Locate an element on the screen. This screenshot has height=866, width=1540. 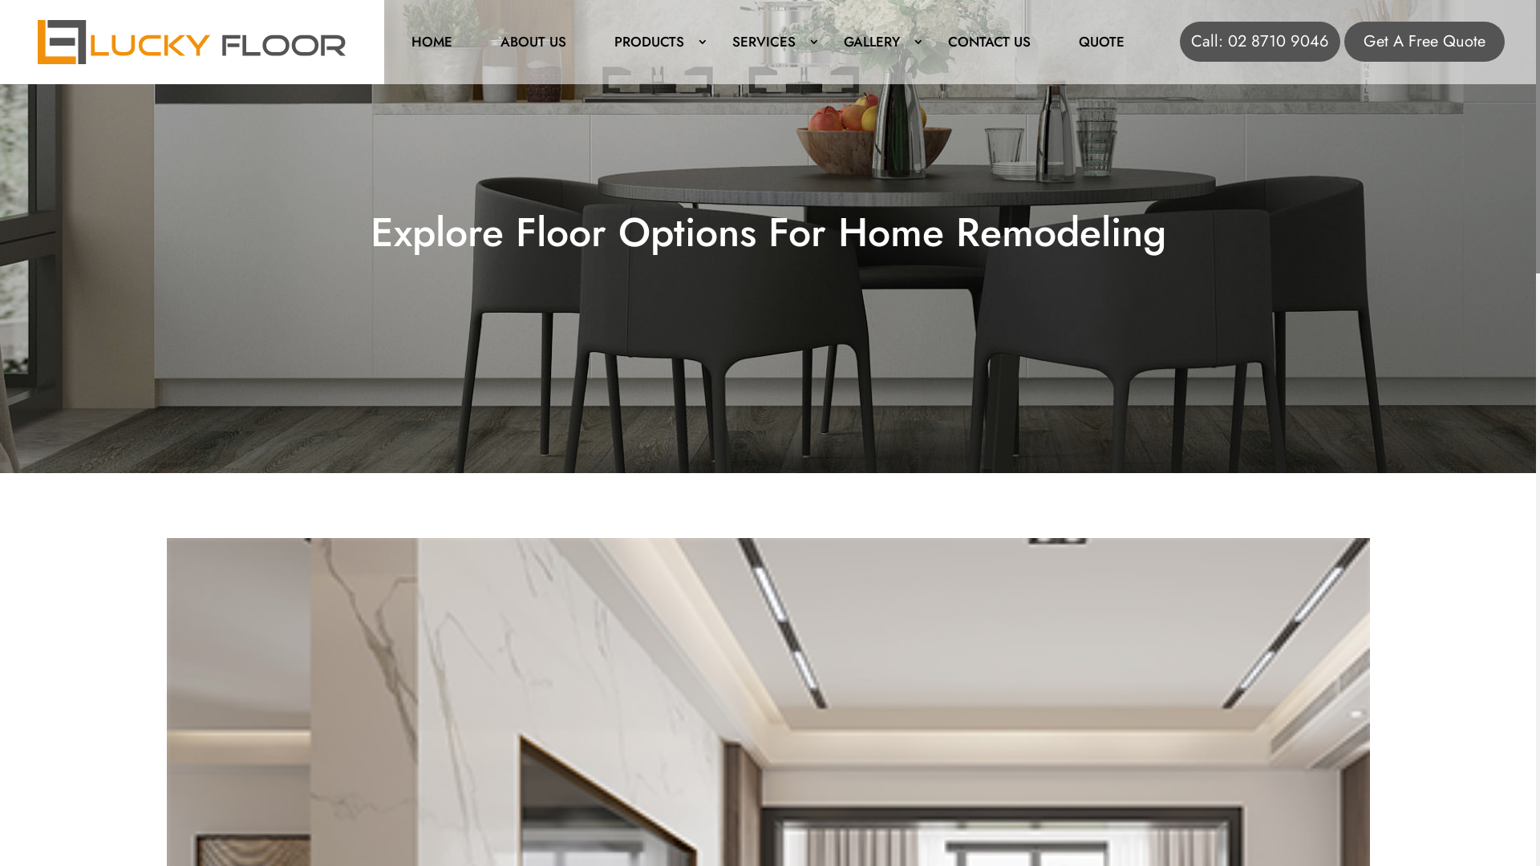
1_Home 1.jpg is located at coordinates (192, 42).